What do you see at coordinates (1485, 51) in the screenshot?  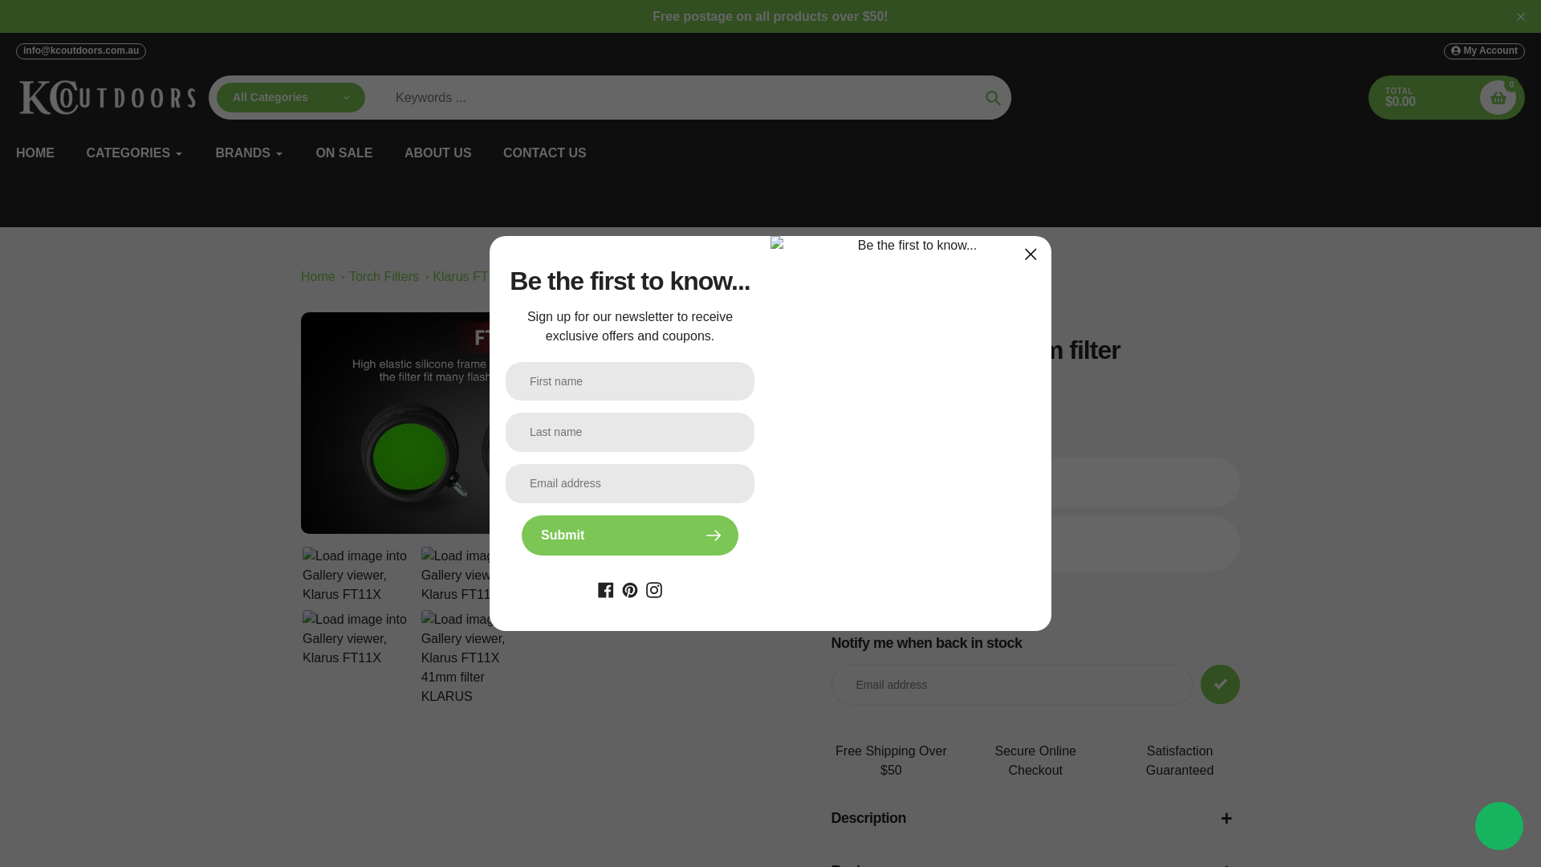 I see `My Account` at bounding box center [1485, 51].